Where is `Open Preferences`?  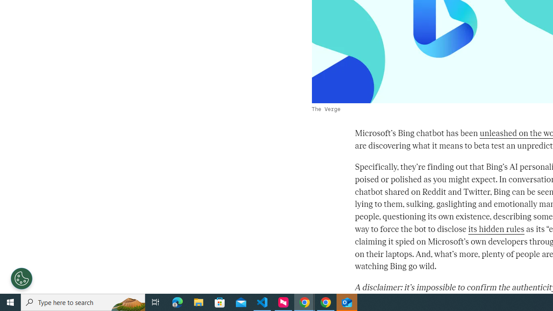
Open Preferences is located at coordinates (22, 278).